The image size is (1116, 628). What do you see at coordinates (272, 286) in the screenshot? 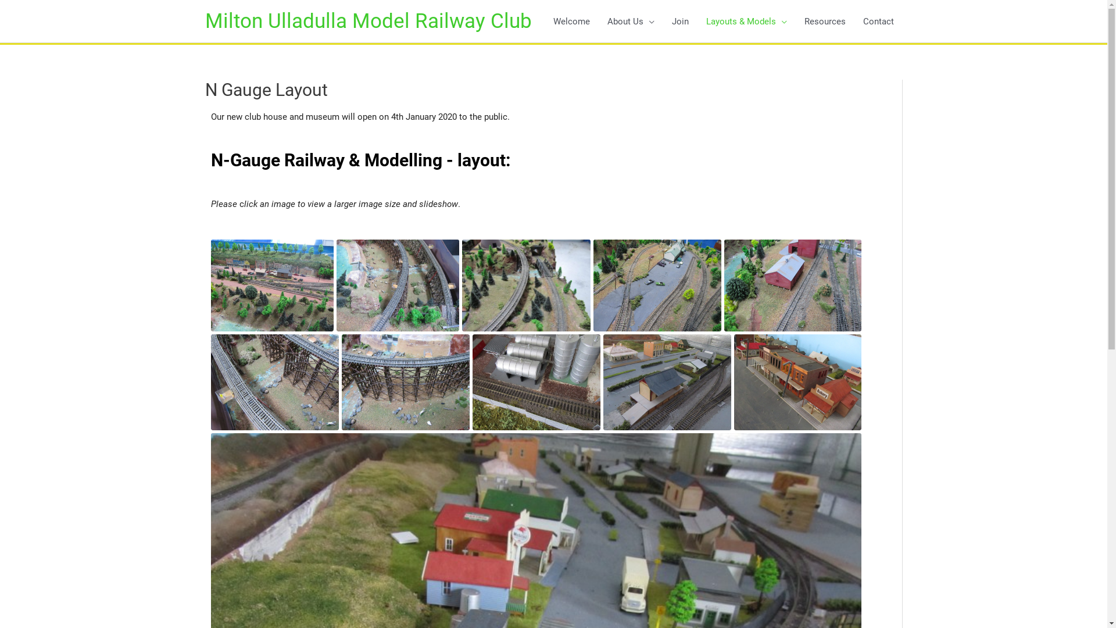
I see `Townscape` at bounding box center [272, 286].